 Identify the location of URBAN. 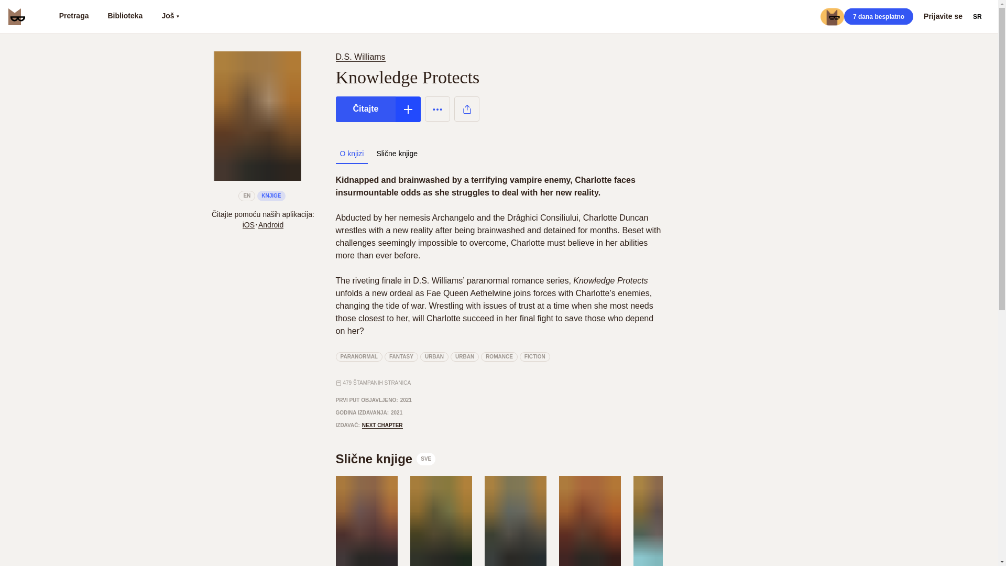
(434, 356).